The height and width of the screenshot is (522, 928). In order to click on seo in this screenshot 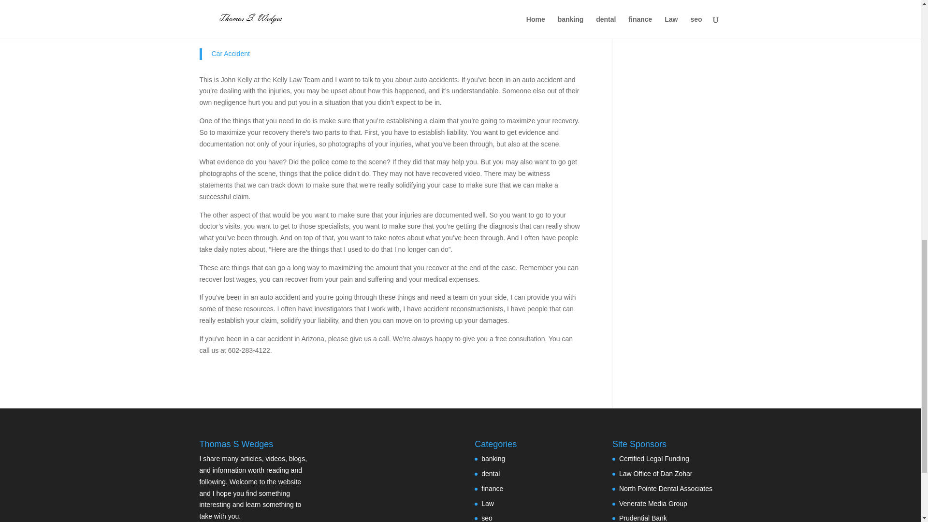, I will do `click(487, 518)`.